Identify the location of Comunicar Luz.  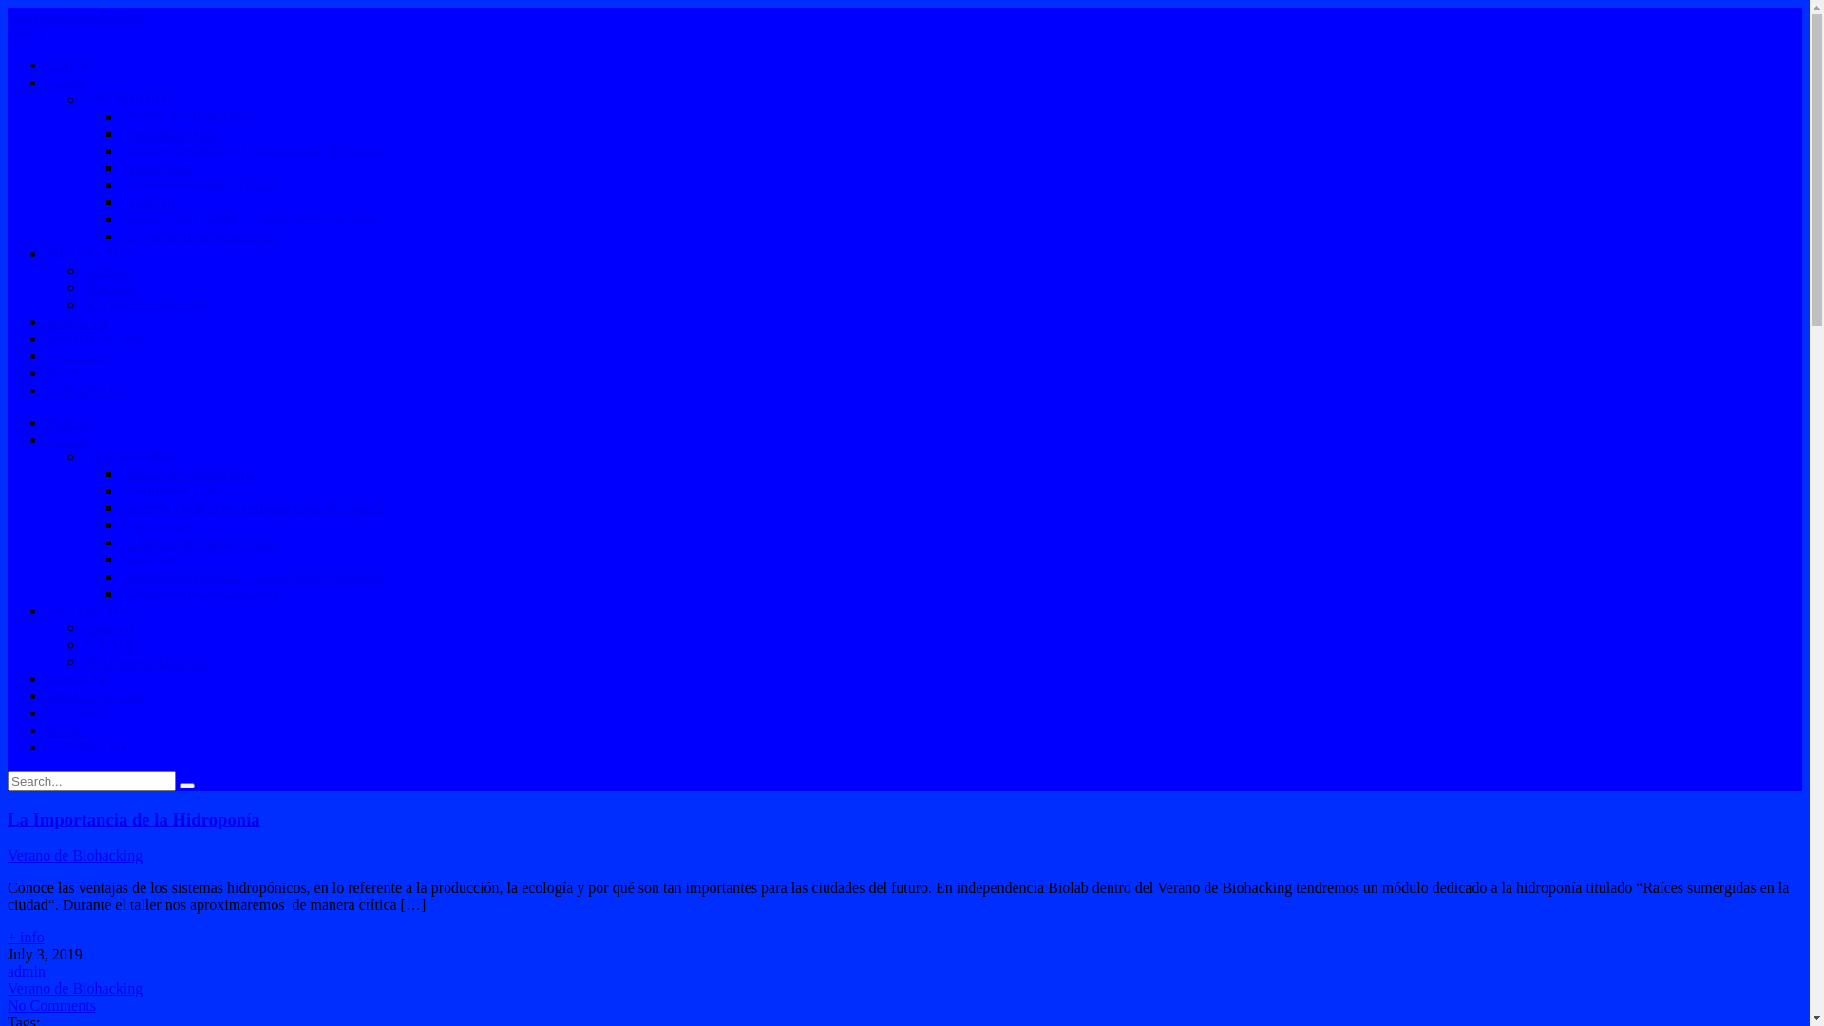
(169, 490).